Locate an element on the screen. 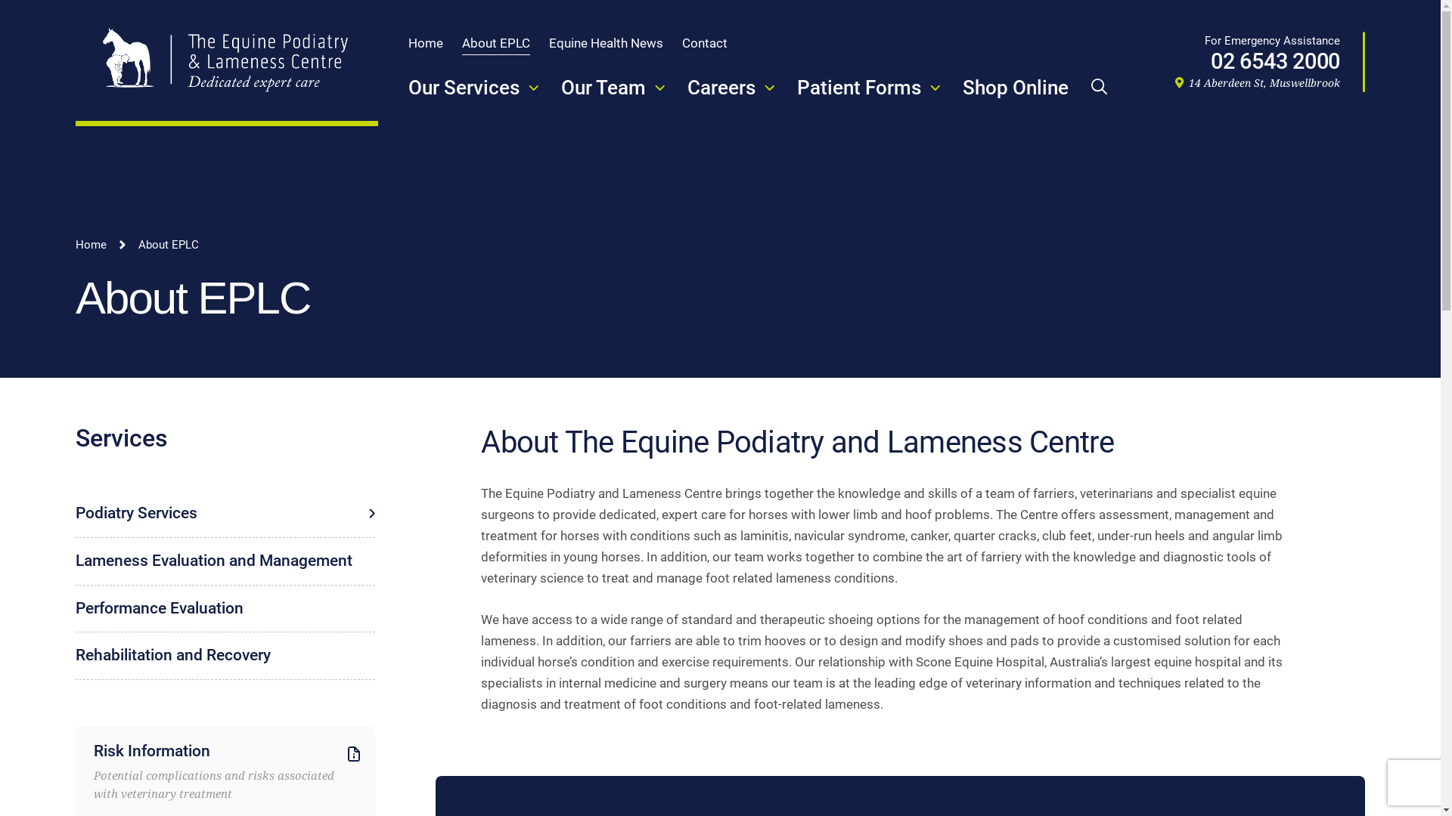 The image size is (1452, 816). 02 6543 2000 is located at coordinates (1258, 62).